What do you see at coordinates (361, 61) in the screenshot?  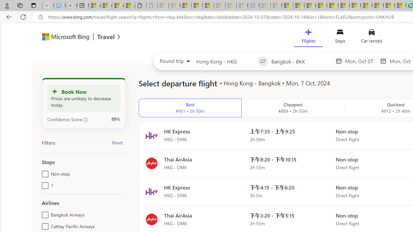 I see `Start Date` at bounding box center [361, 61].